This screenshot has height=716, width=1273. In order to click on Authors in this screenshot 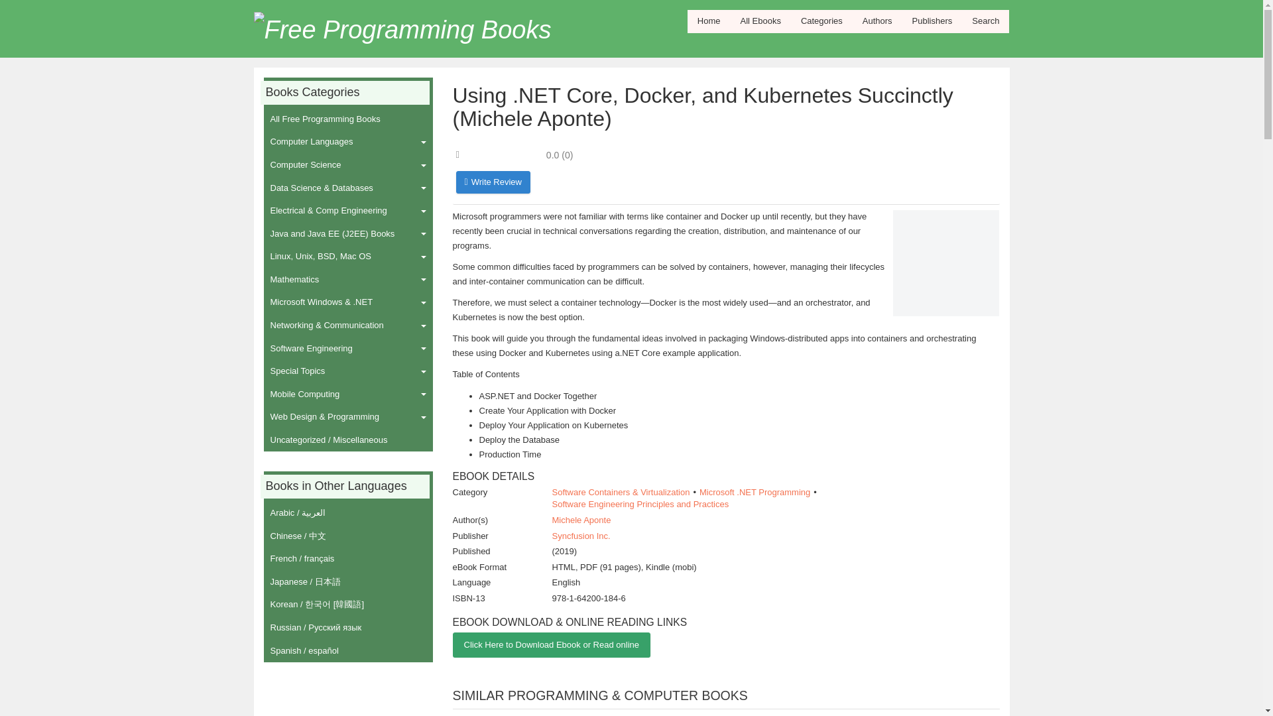, I will do `click(878, 21)`.